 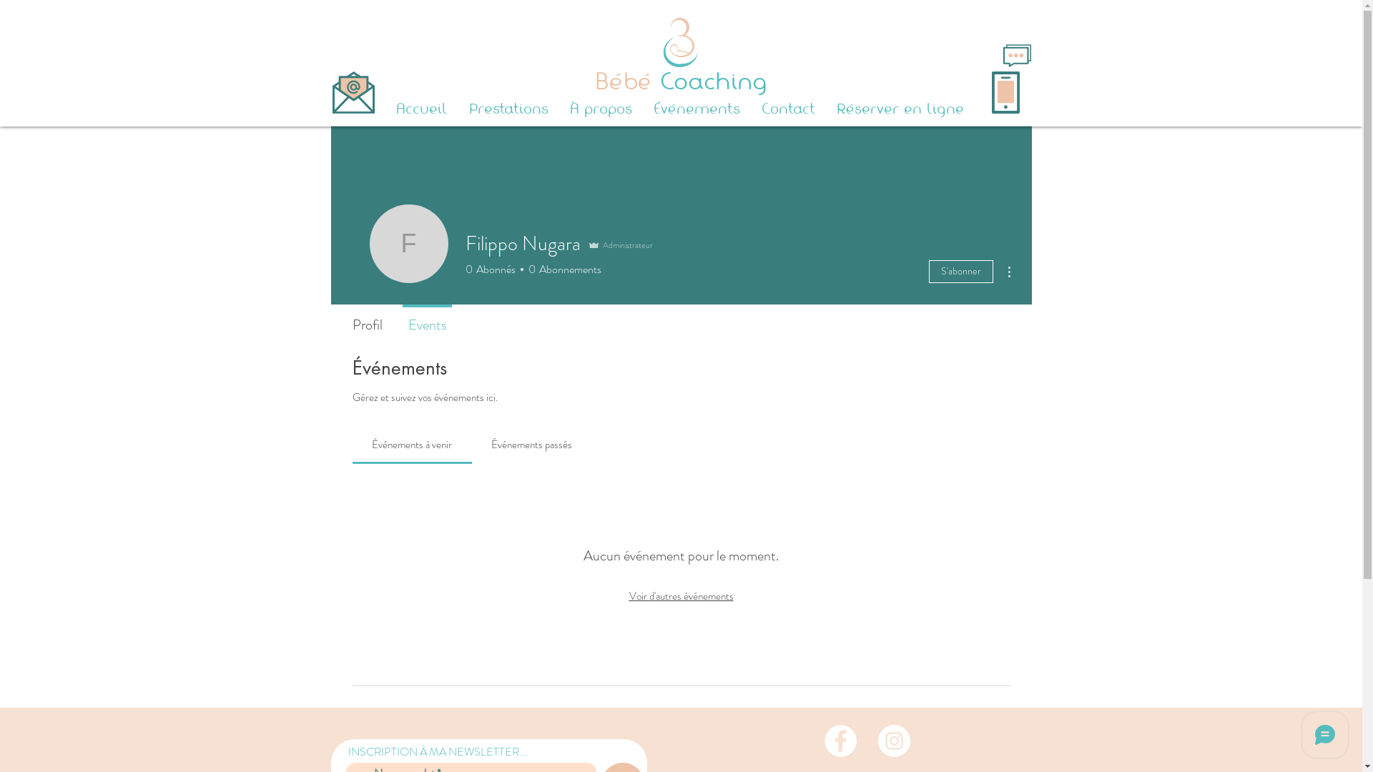 I want to click on Contact, so click(x=788, y=109).